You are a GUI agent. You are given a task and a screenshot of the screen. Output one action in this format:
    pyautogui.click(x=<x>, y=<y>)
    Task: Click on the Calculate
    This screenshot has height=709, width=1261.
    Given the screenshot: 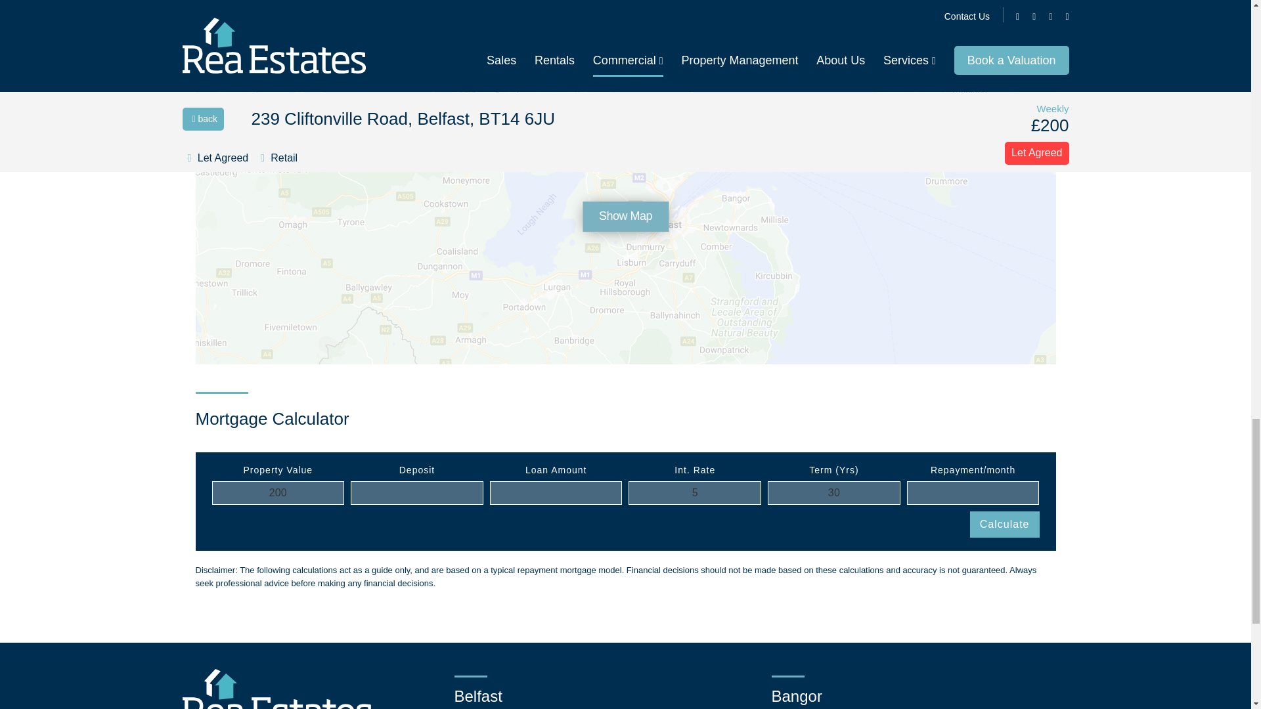 What is the action you would take?
    pyautogui.click(x=1004, y=524)
    